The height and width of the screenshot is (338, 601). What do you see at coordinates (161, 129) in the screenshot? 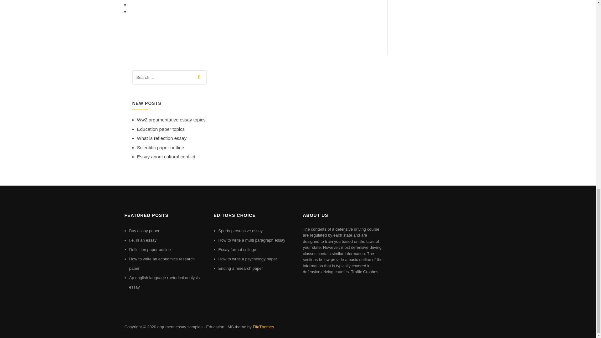
I see `Education paper topics` at bounding box center [161, 129].